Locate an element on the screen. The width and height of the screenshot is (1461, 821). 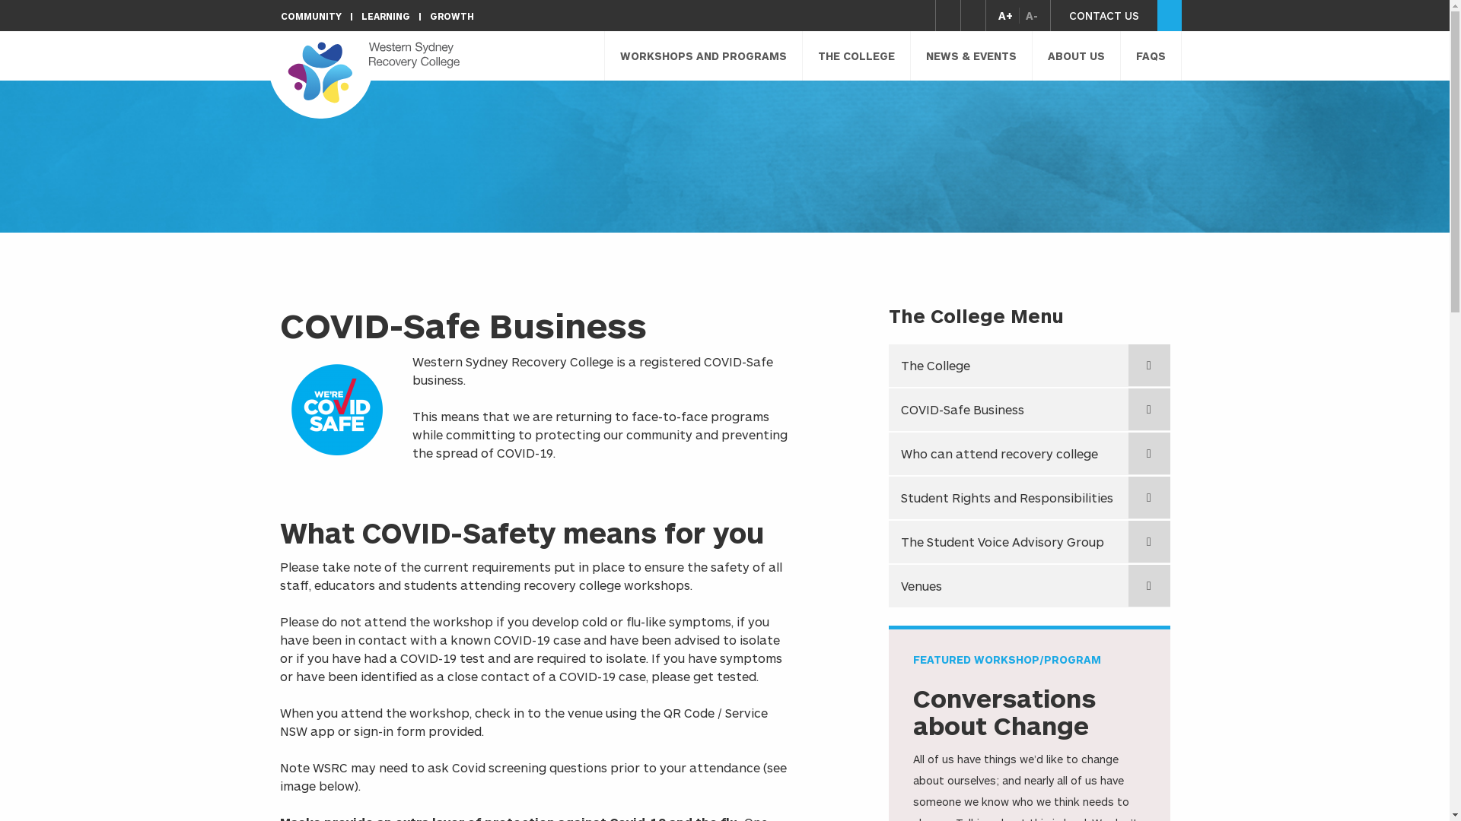
NEWS & EVENTS is located at coordinates (971, 56).